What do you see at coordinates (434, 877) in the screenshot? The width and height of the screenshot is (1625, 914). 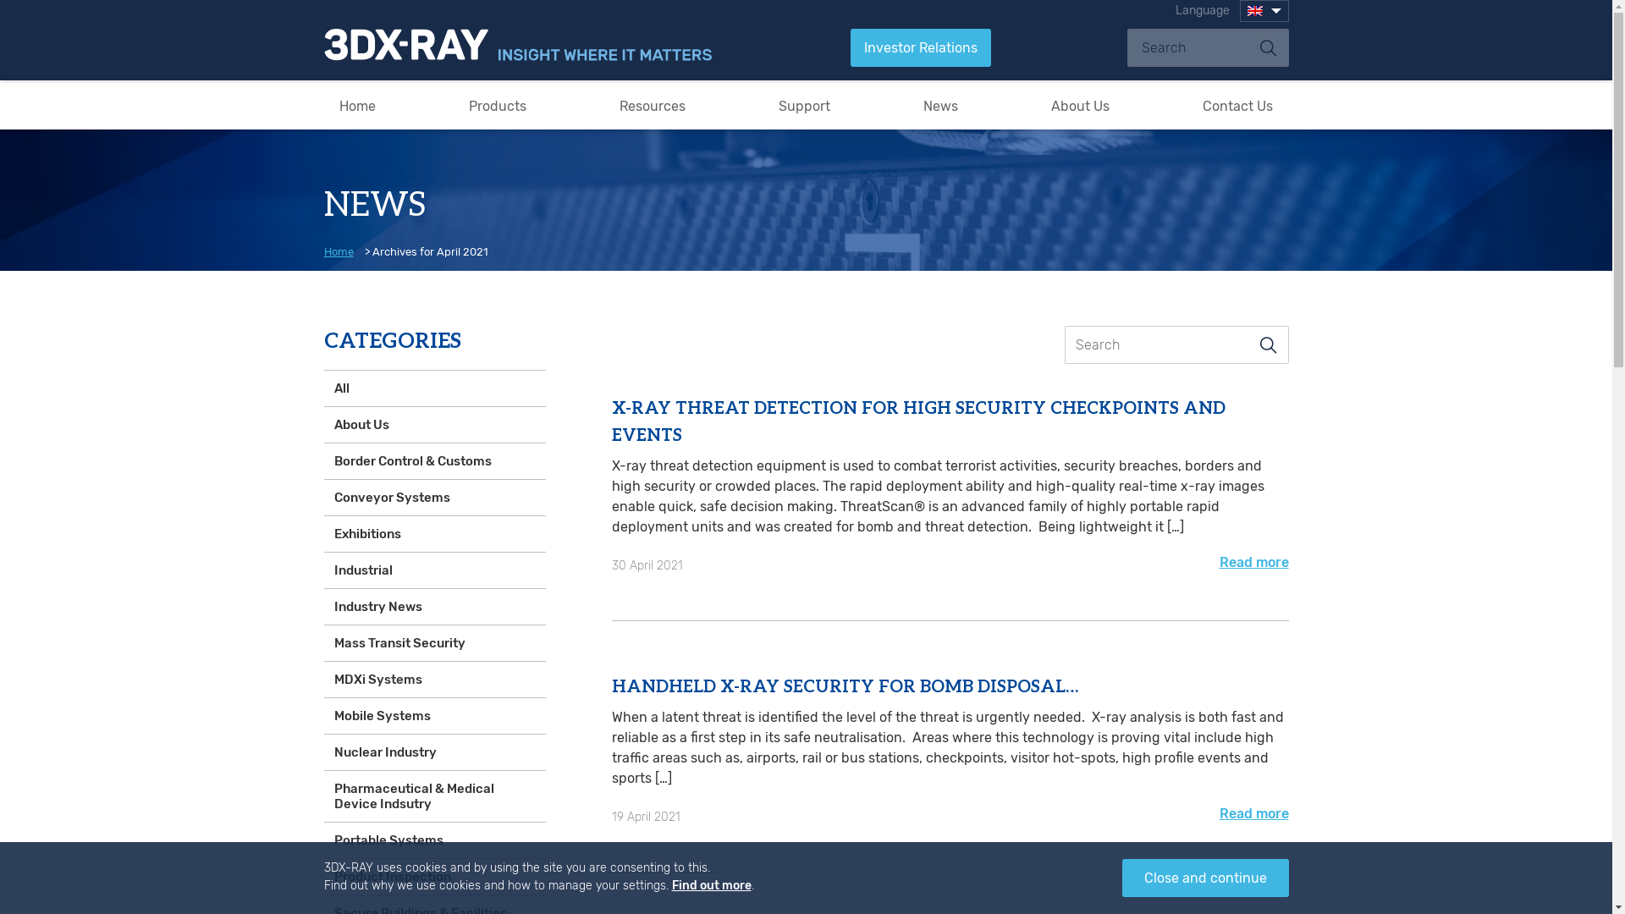 I see `Product Inspection` at bounding box center [434, 877].